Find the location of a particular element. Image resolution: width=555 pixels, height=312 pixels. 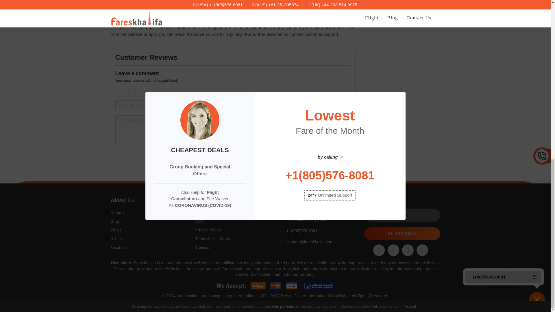

Blog is located at coordinates (114, 221).